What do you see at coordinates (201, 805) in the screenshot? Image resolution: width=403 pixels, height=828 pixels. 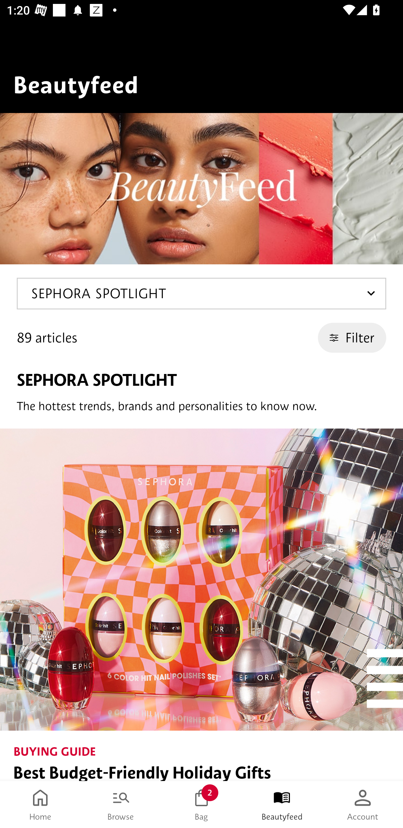 I see `Bag 2 Bag` at bounding box center [201, 805].